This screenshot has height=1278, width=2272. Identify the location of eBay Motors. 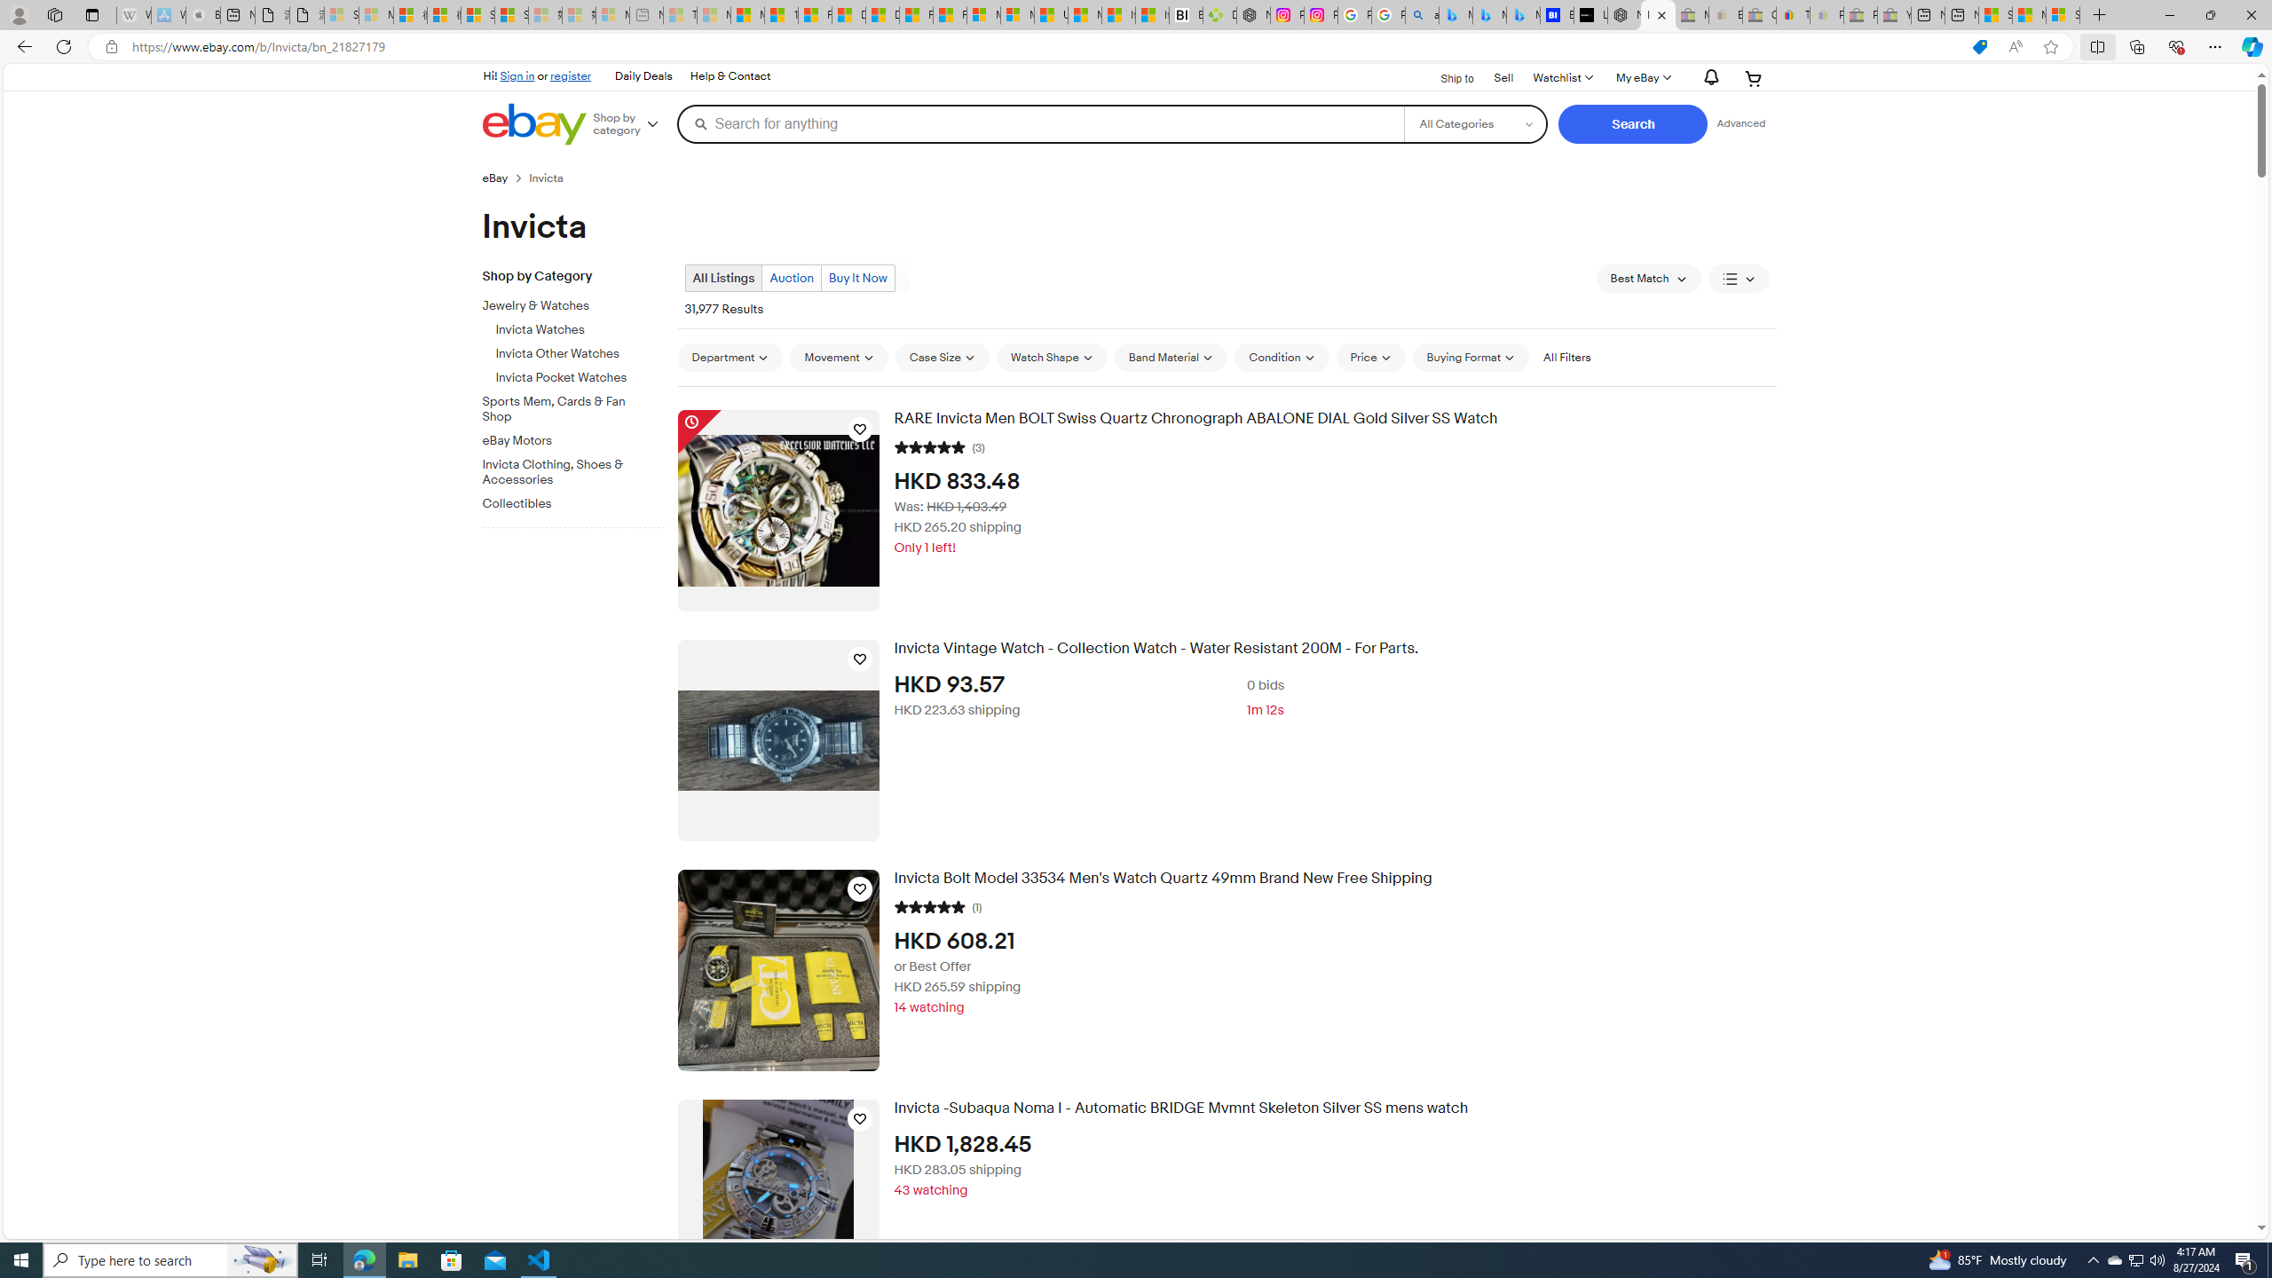
(566, 441).